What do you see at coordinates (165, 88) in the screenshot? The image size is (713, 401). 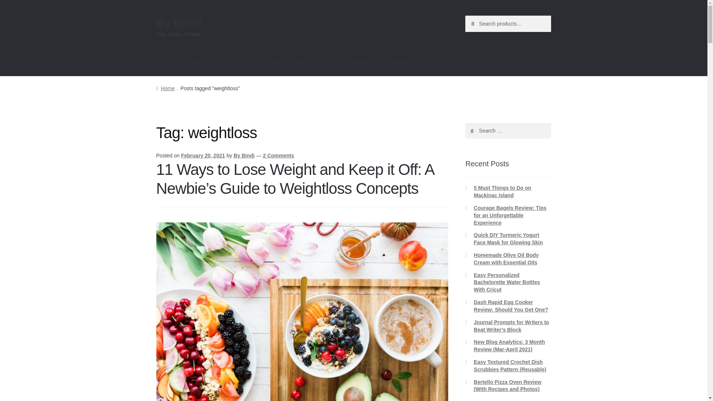 I see `Home` at bounding box center [165, 88].